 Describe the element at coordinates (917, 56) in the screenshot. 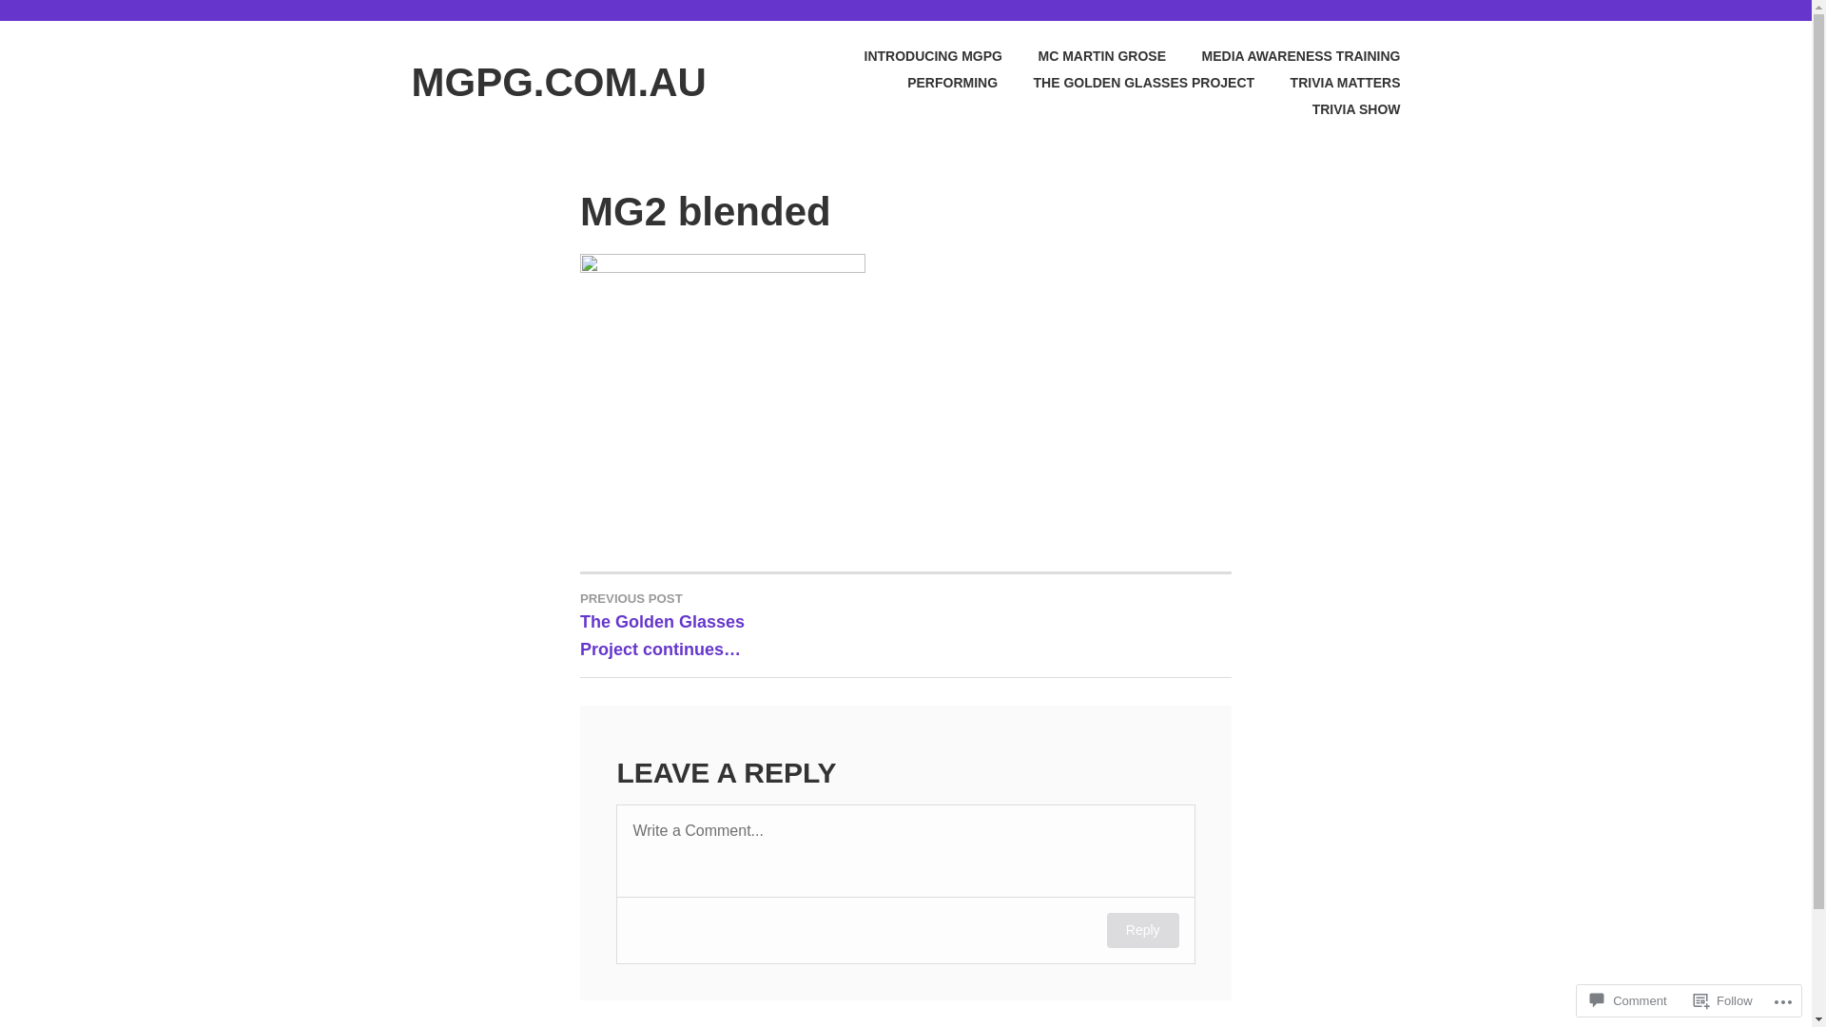

I see `INTRODUCING MGPG` at that location.